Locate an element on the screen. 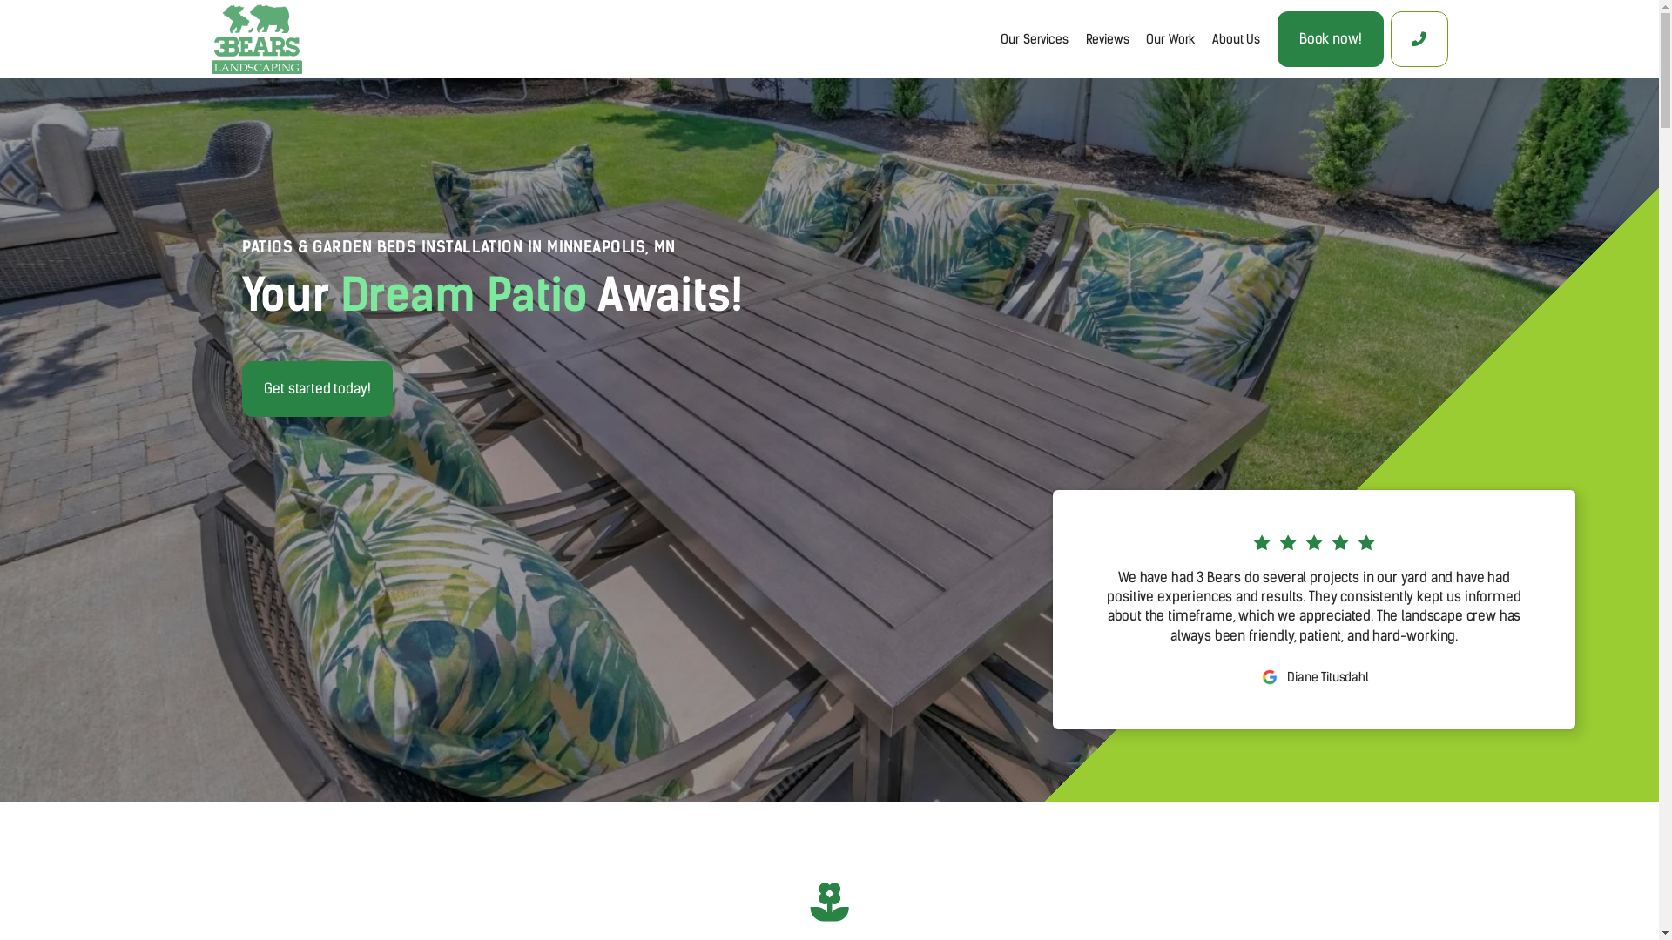 The image size is (1672, 940). Reviews is located at coordinates (1108, 39).